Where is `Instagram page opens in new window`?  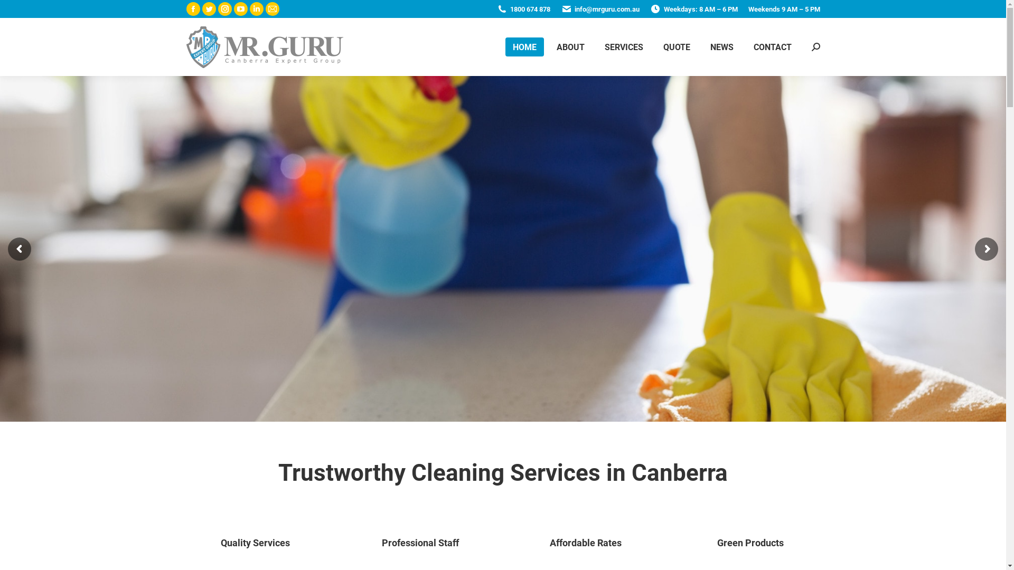 Instagram page opens in new window is located at coordinates (224, 9).